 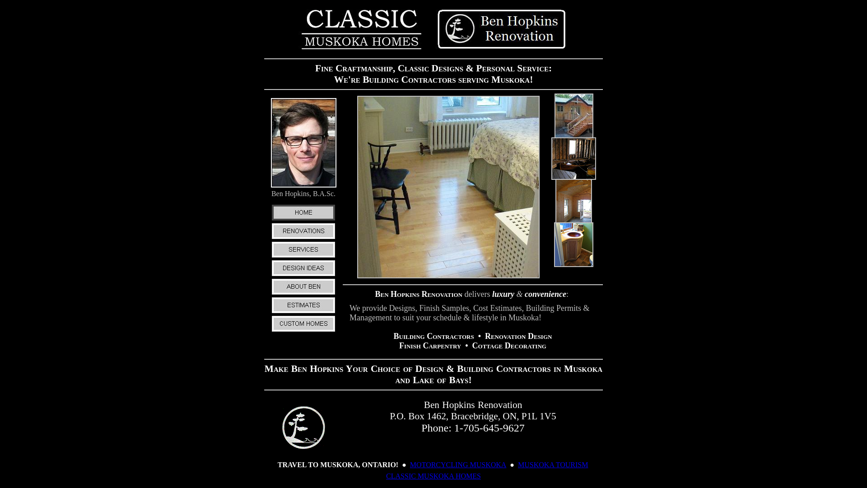 What do you see at coordinates (303, 294) in the screenshot?
I see `ABOUT BEN` at bounding box center [303, 294].